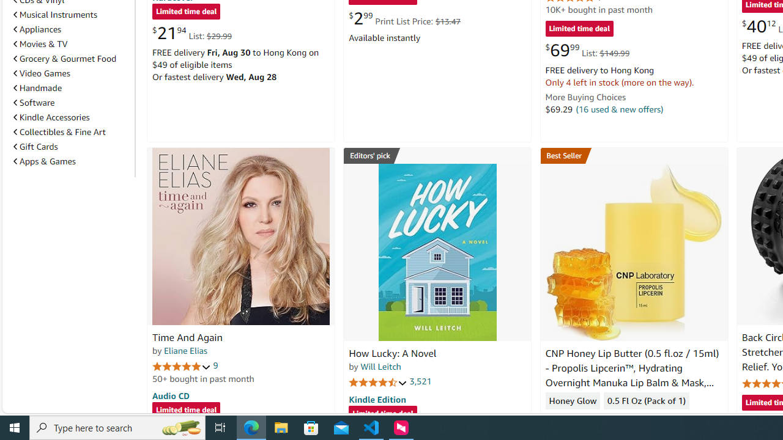 Image resolution: width=783 pixels, height=440 pixels. I want to click on $69.99 List: $149.99, so click(587, 50).